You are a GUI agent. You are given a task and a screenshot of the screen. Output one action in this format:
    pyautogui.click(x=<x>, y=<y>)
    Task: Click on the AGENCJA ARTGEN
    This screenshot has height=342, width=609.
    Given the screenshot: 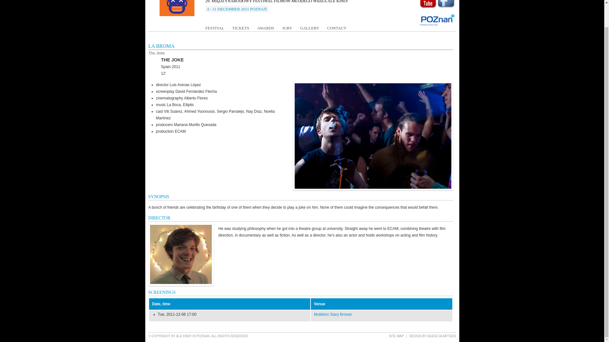 What is the action you would take?
    pyautogui.click(x=442, y=336)
    